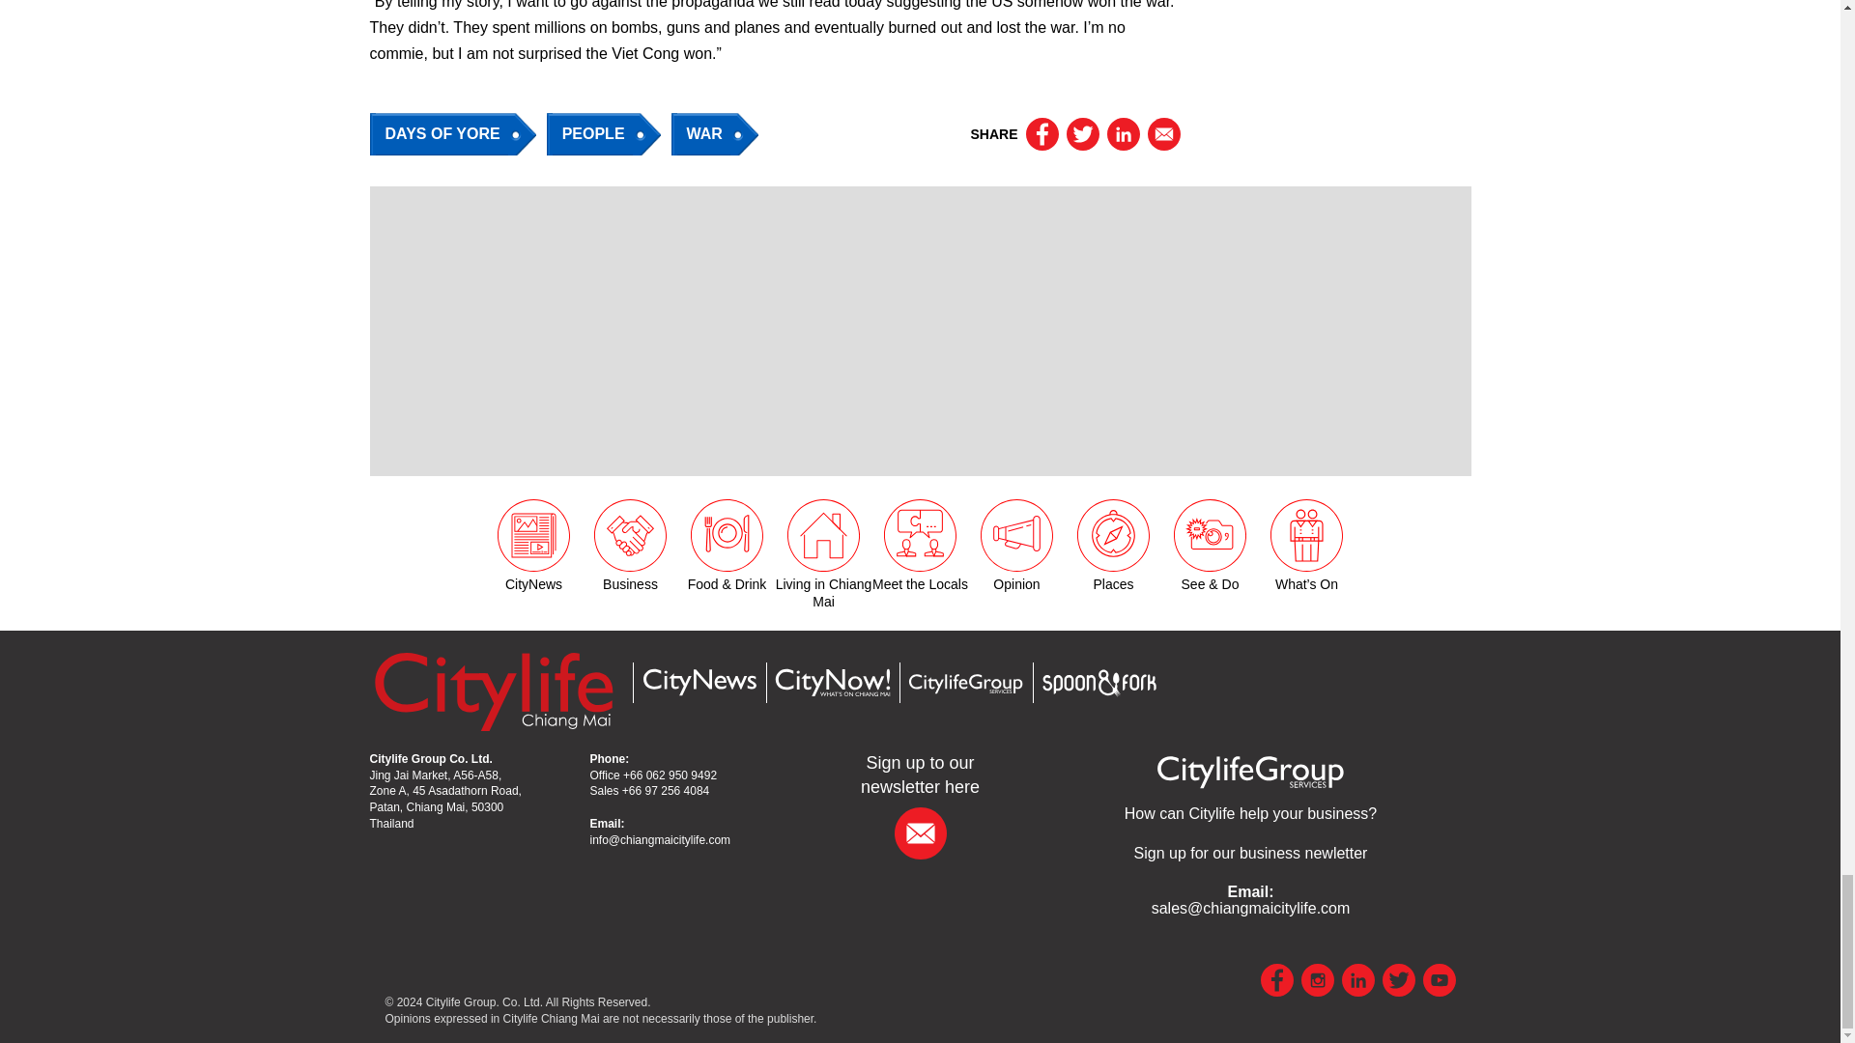 This screenshot has height=1043, width=1855. I want to click on Citylife Group Services, so click(1250, 813).